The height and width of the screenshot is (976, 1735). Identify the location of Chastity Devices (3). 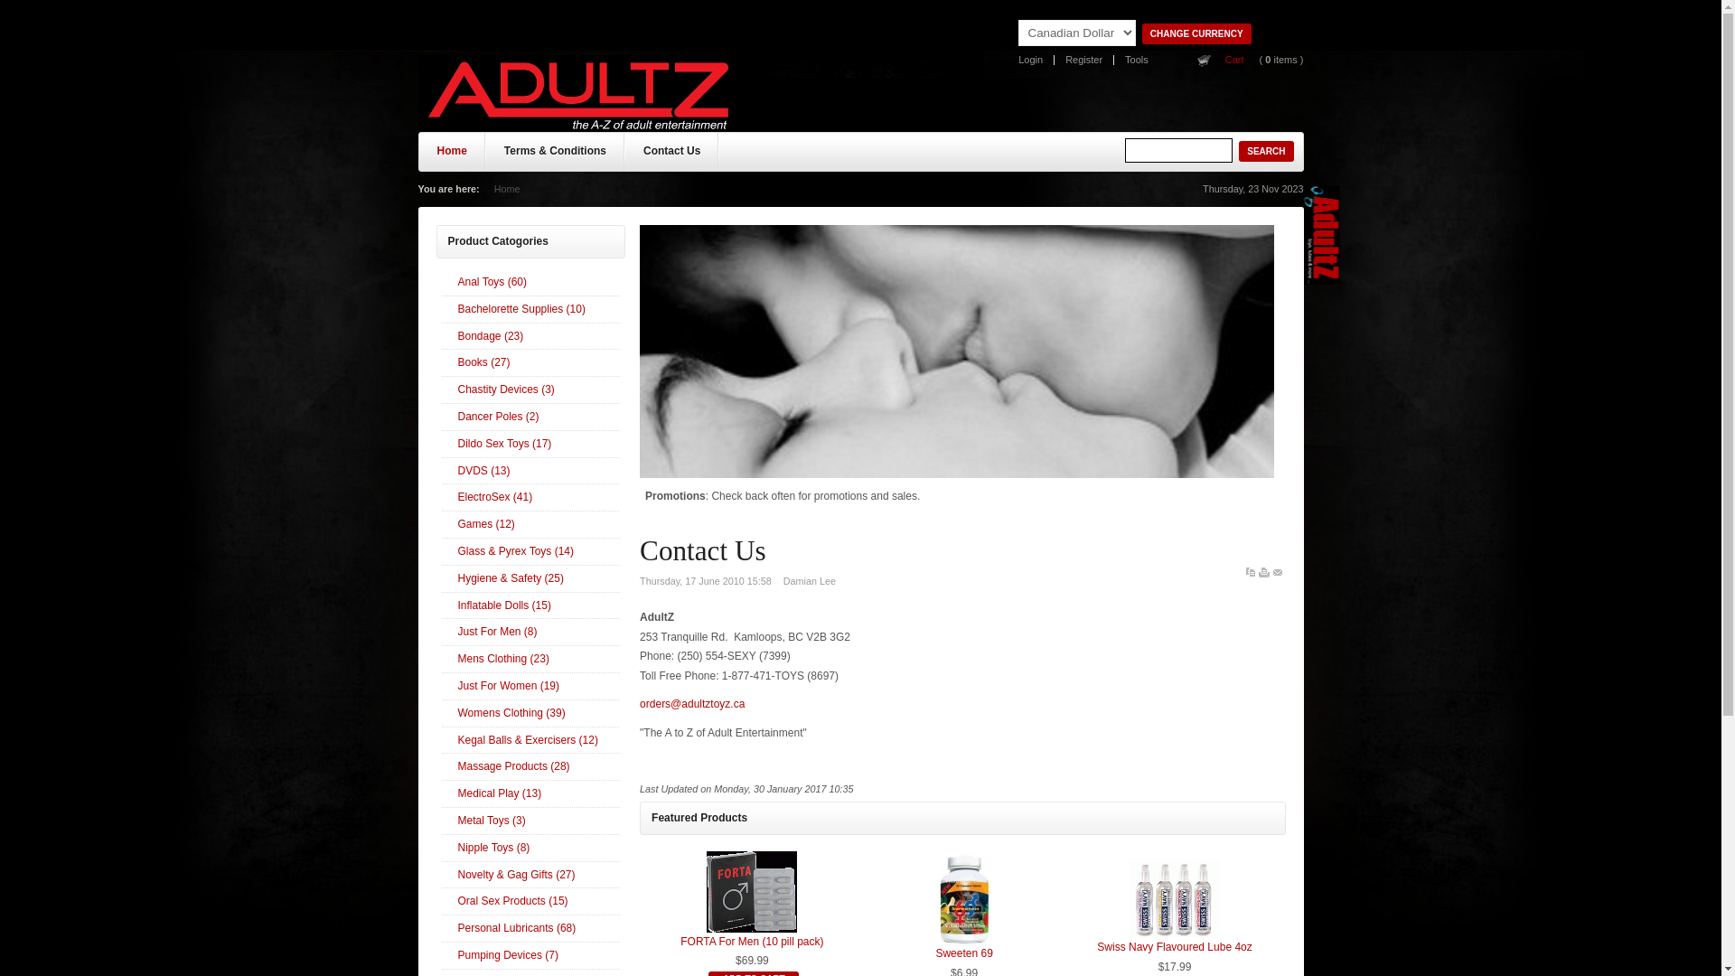
(530, 390).